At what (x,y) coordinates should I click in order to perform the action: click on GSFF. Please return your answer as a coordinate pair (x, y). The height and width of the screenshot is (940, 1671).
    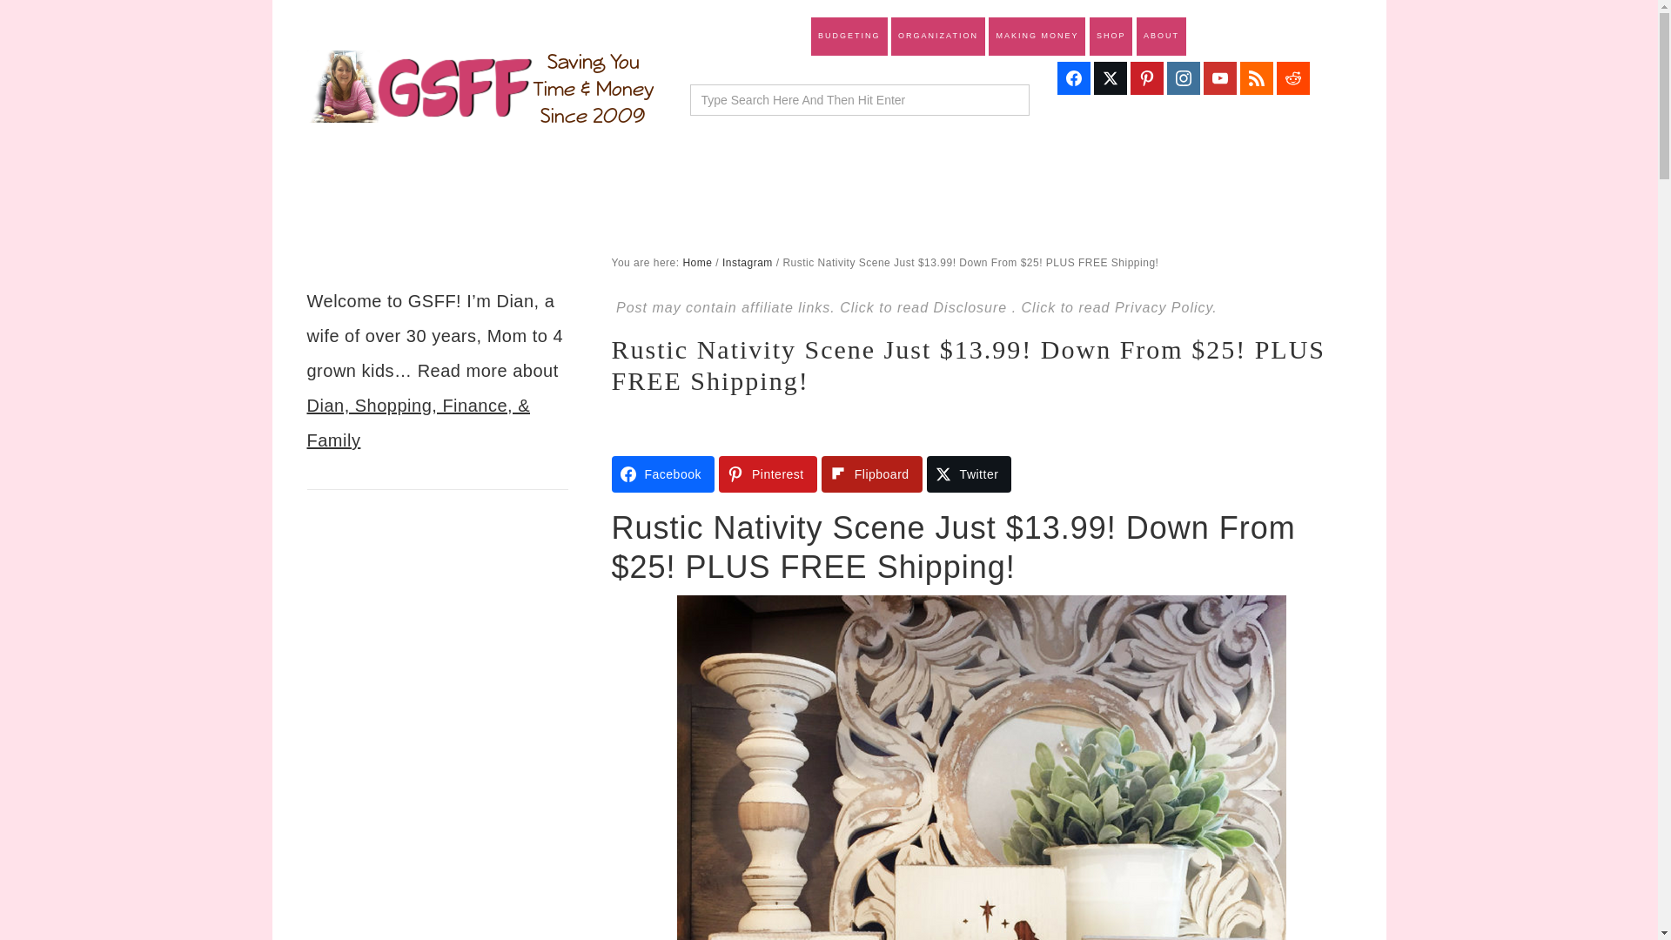
    Looking at the image, I should click on (480, 87).